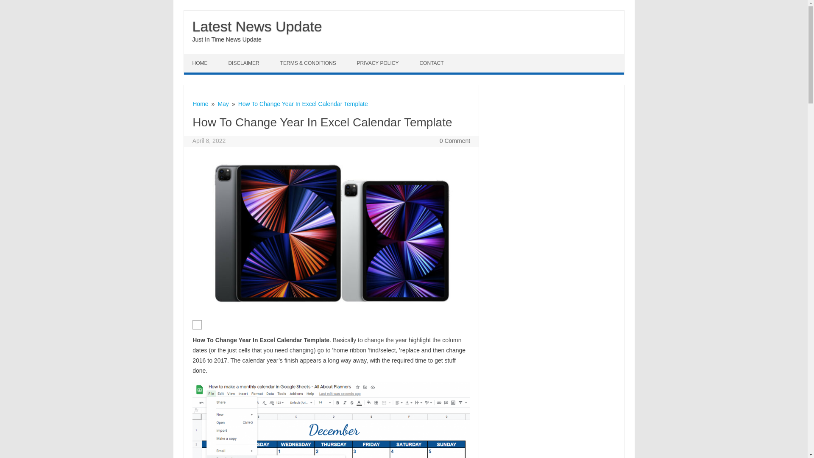 This screenshot has height=458, width=814. Describe the element at coordinates (257, 26) in the screenshot. I see `Latest News Update` at that location.